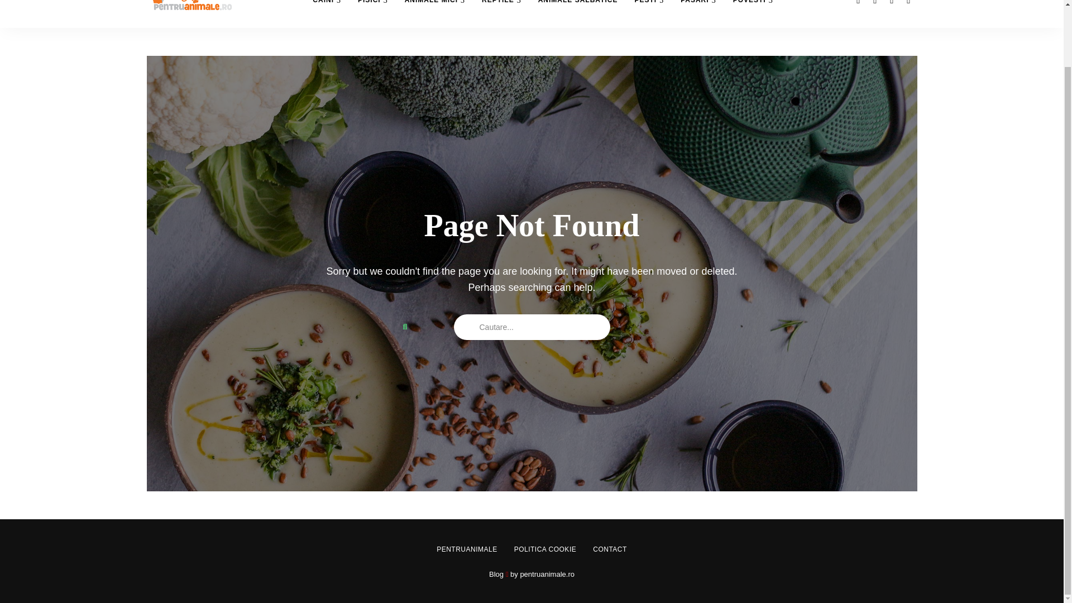 The image size is (1072, 603). Describe the element at coordinates (435, 13) in the screenshot. I see `ANIMALE MICI` at that location.